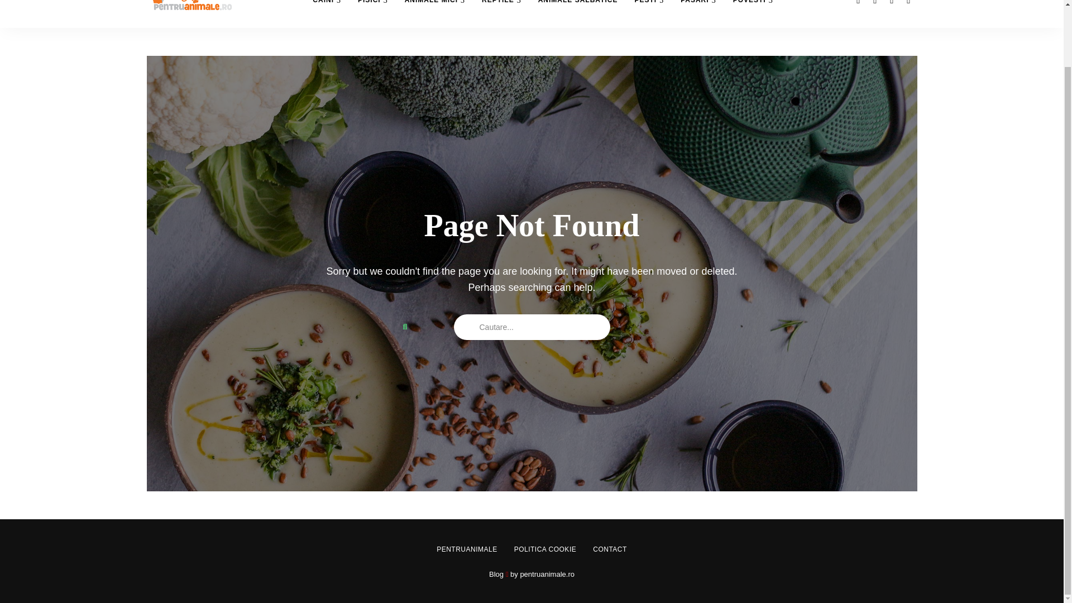 The image size is (1072, 603). Describe the element at coordinates (435, 13) in the screenshot. I see `ANIMALE MICI` at that location.